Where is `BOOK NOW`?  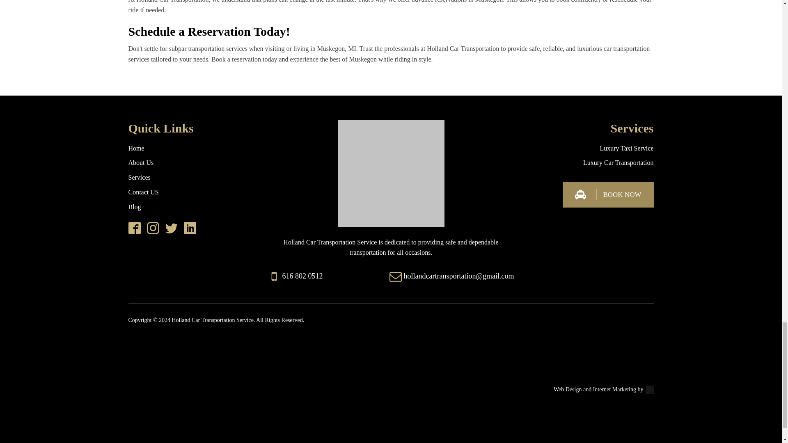 BOOK NOW is located at coordinates (607, 194).